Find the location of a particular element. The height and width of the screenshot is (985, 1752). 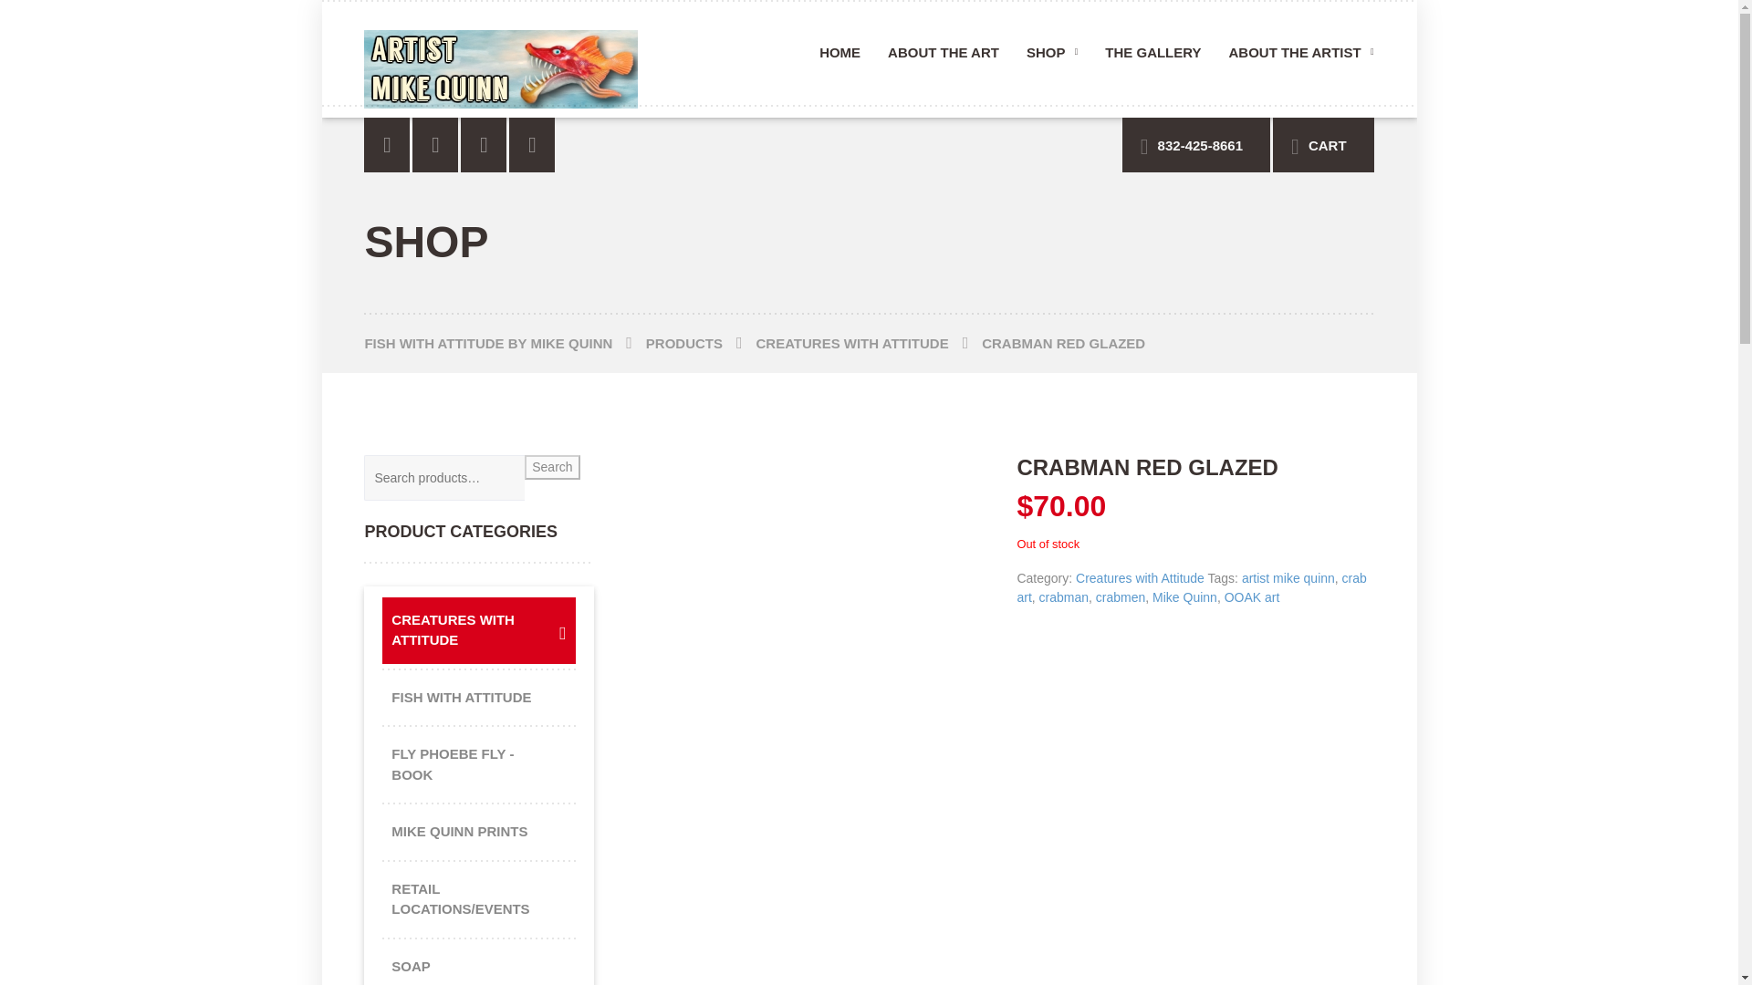

Creatures with Attitude is located at coordinates (1140, 578).